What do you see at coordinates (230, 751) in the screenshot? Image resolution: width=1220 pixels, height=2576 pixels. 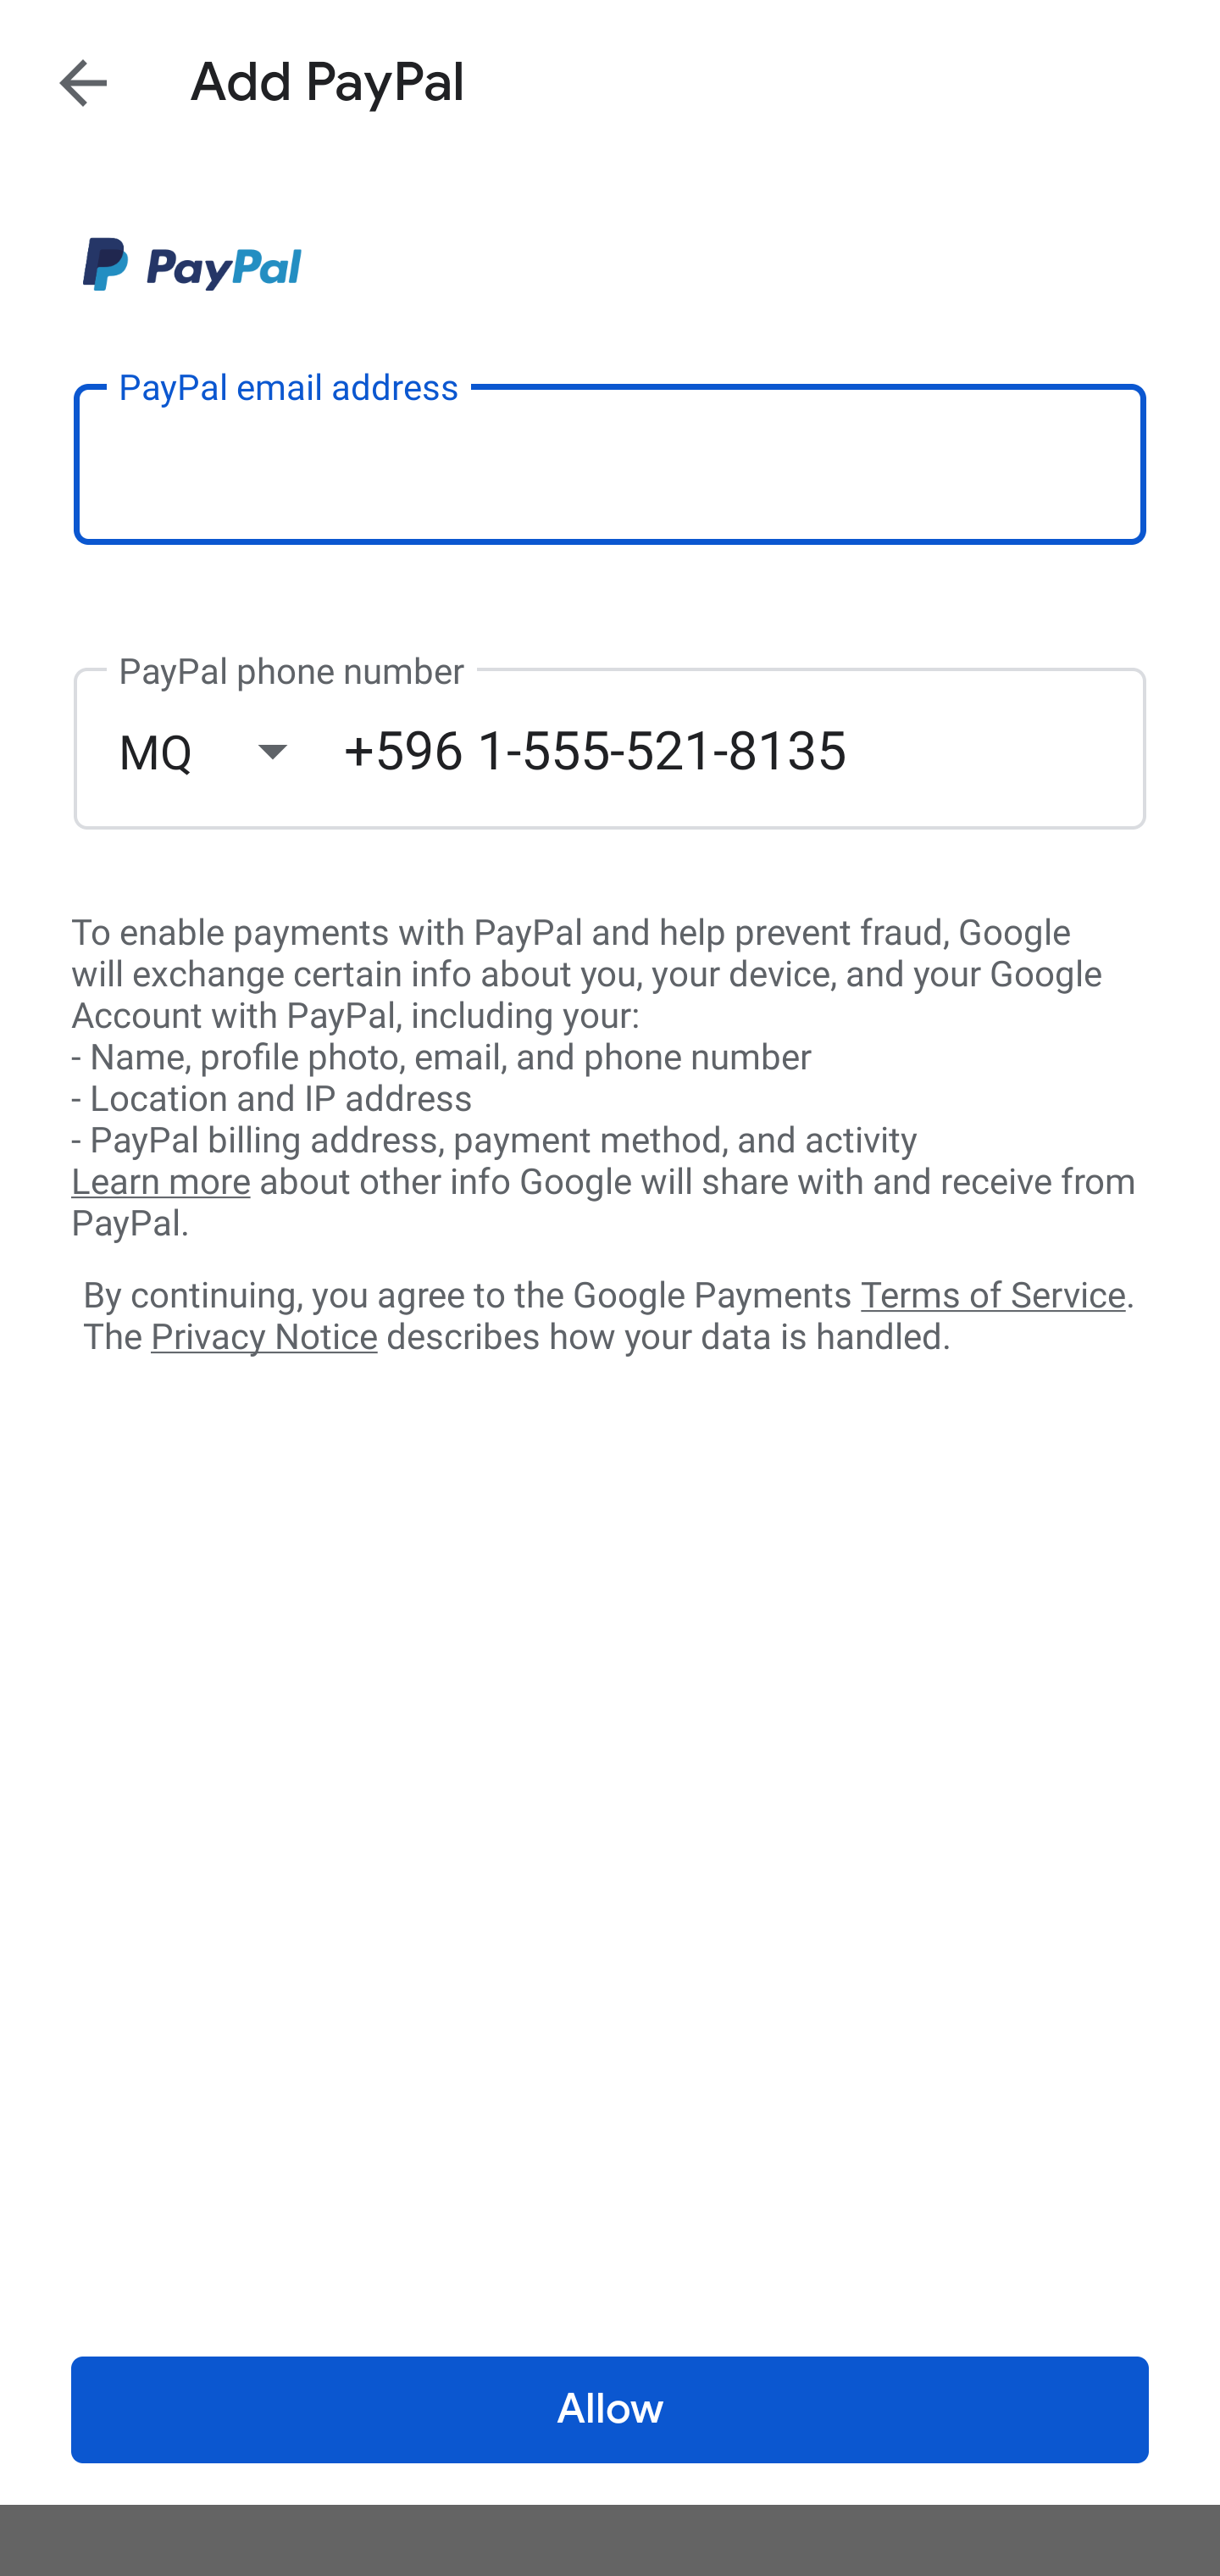 I see `MQ` at bounding box center [230, 751].